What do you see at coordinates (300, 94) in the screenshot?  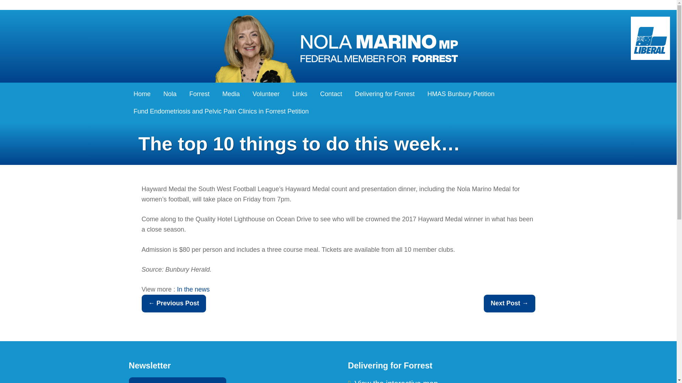 I see `Links` at bounding box center [300, 94].